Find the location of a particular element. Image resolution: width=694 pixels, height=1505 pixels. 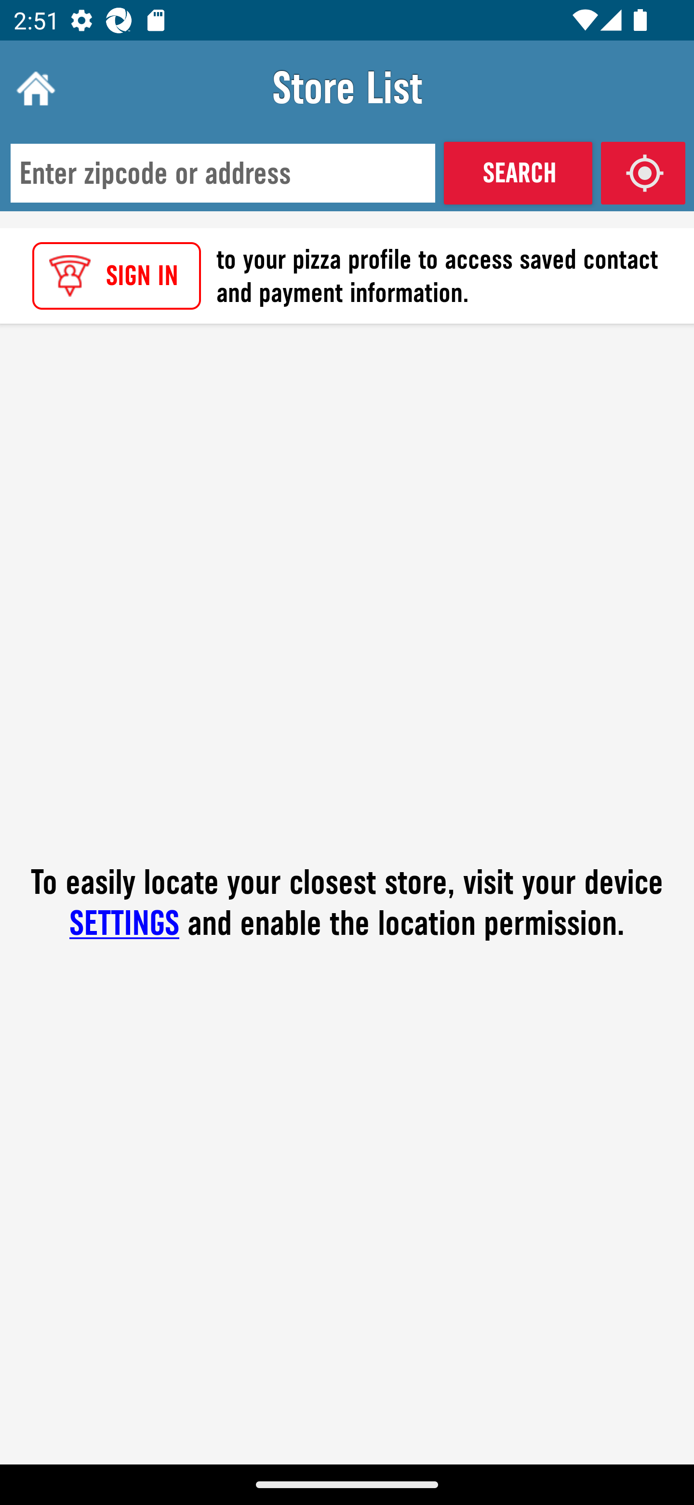

Home is located at coordinates (34, 88).